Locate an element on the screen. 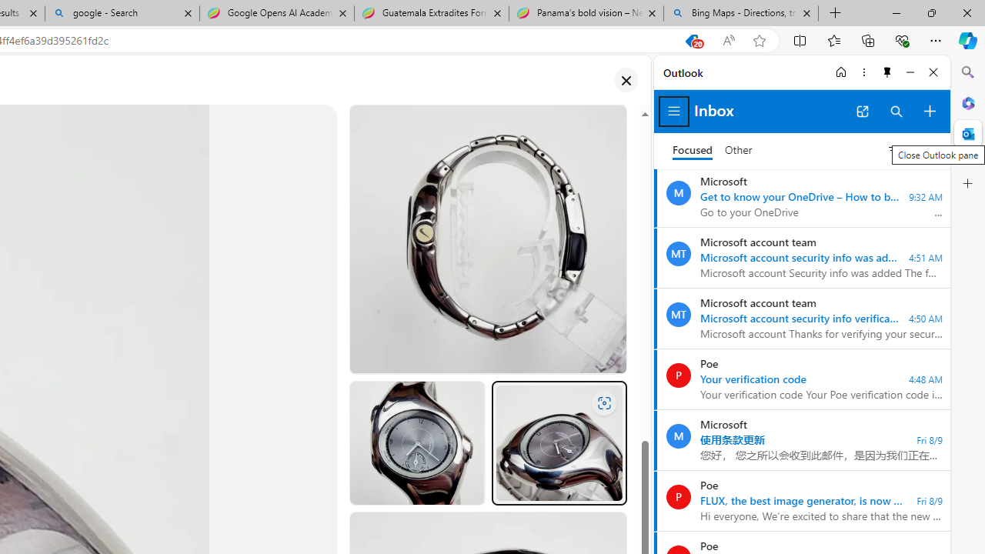 Image resolution: width=985 pixels, height=554 pixels. Google Opens AI Academy for Startups - Nearshore Americas is located at coordinates (276, 14).